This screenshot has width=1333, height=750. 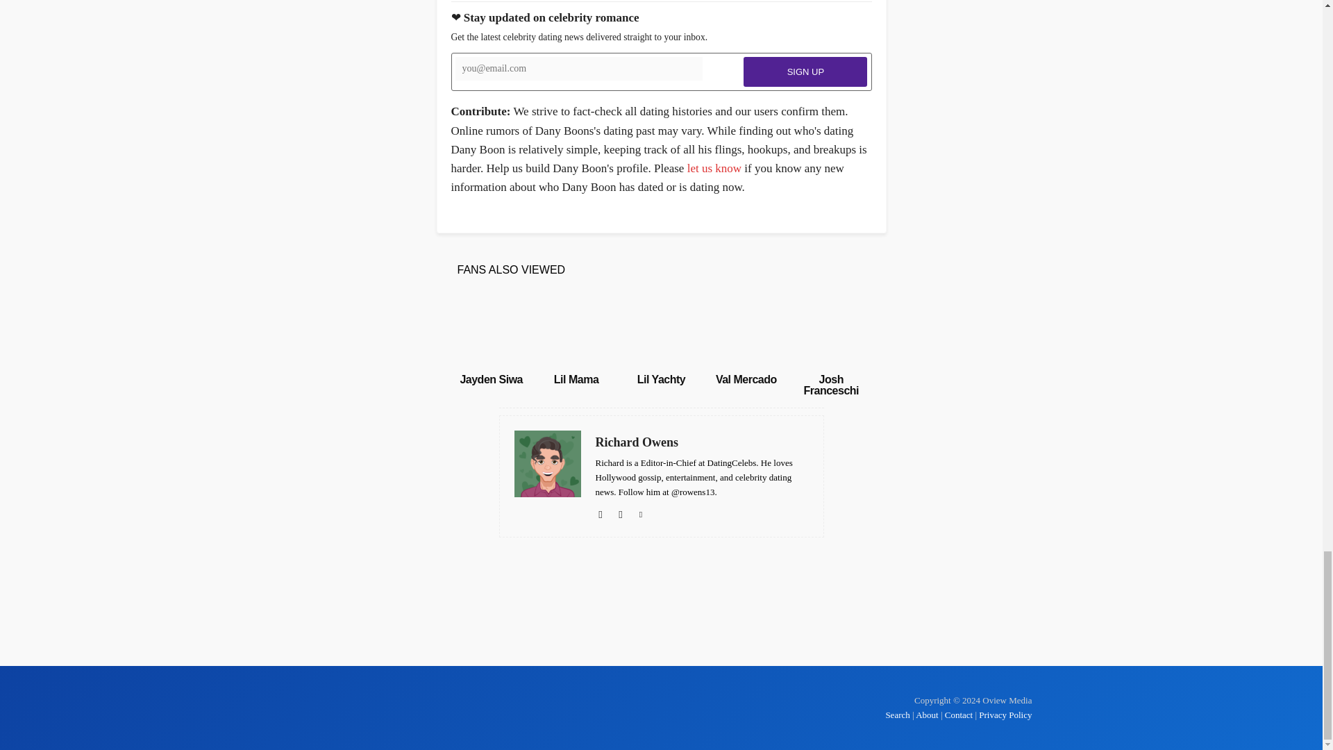 I want to click on About, so click(x=927, y=714).